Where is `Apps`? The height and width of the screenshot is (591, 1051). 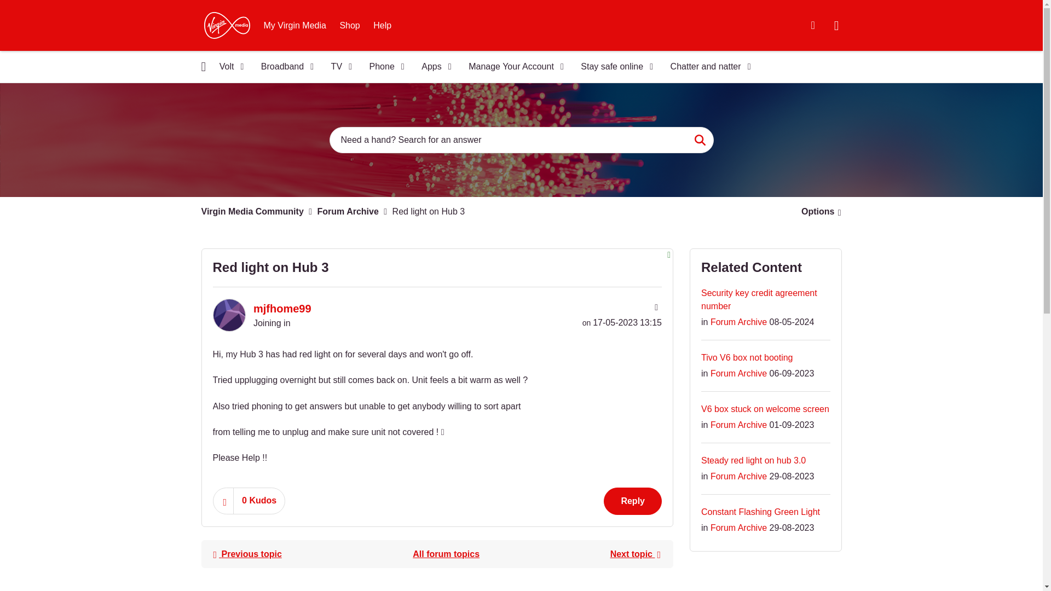
Apps is located at coordinates (432, 67).